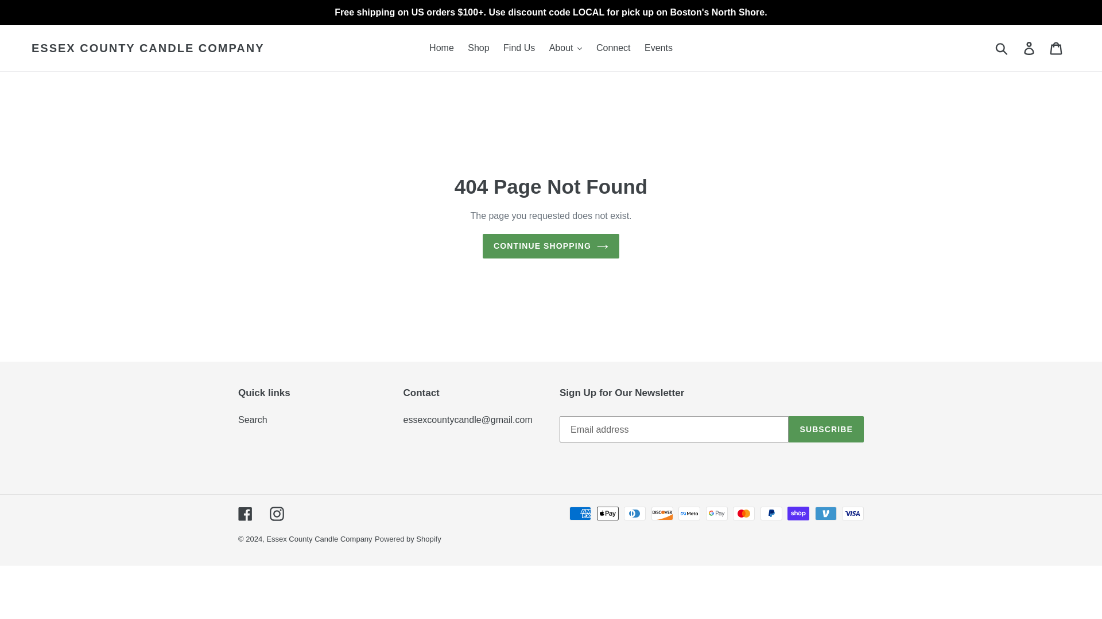 The width and height of the screenshot is (1102, 619). What do you see at coordinates (1057, 48) in the screenshot?
I see `Cart` at bounding box center [1057, 48].